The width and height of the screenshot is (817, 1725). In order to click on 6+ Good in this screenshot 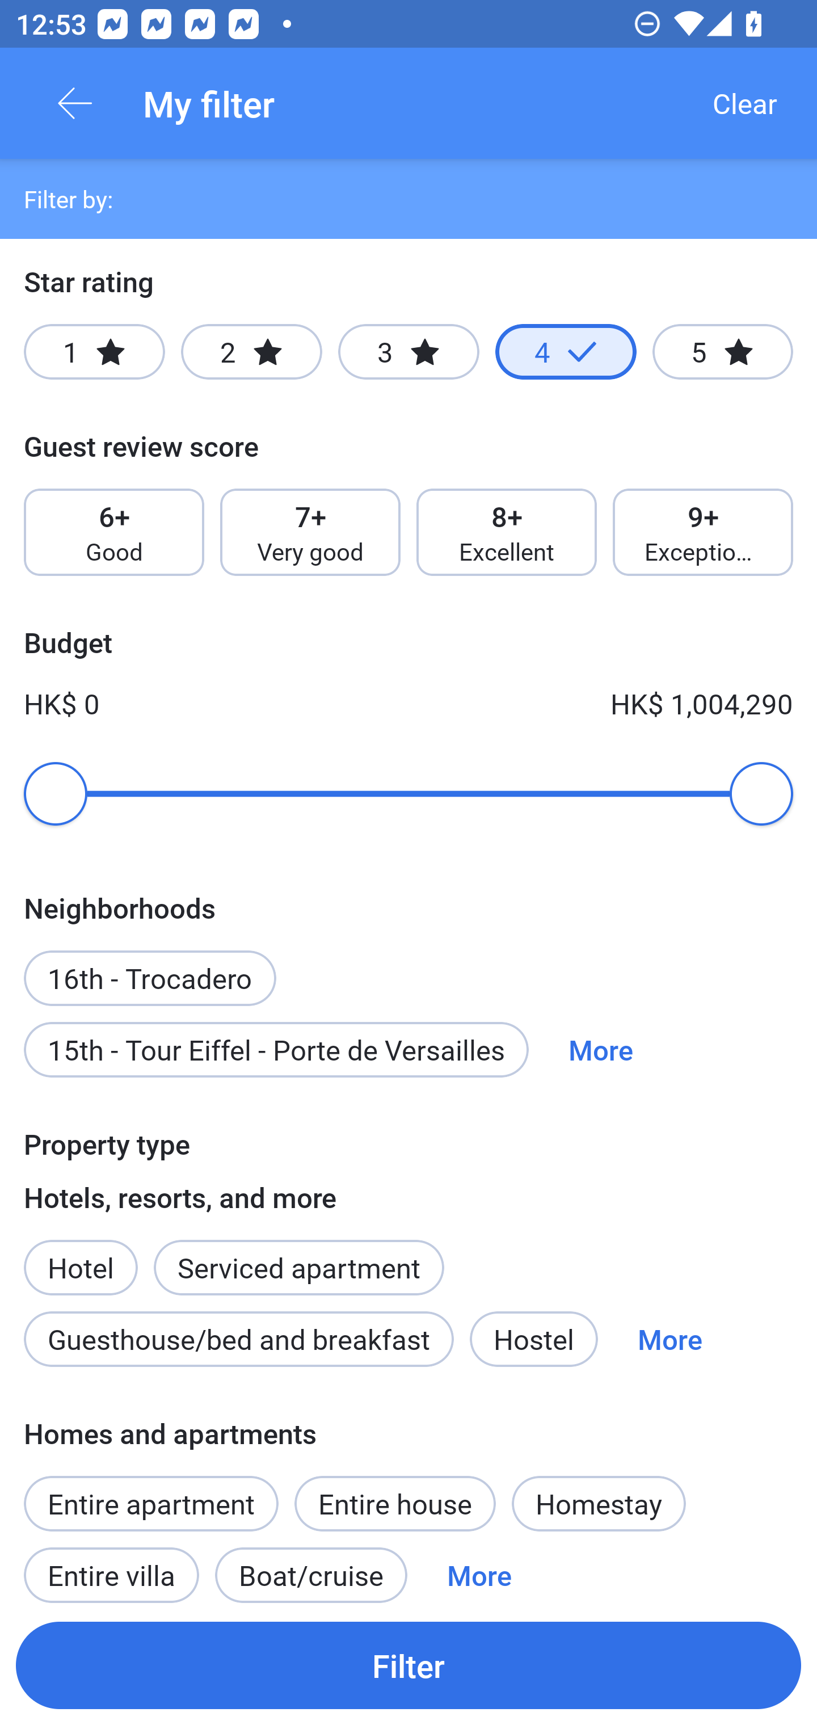, I will do `click(113, 532)`.